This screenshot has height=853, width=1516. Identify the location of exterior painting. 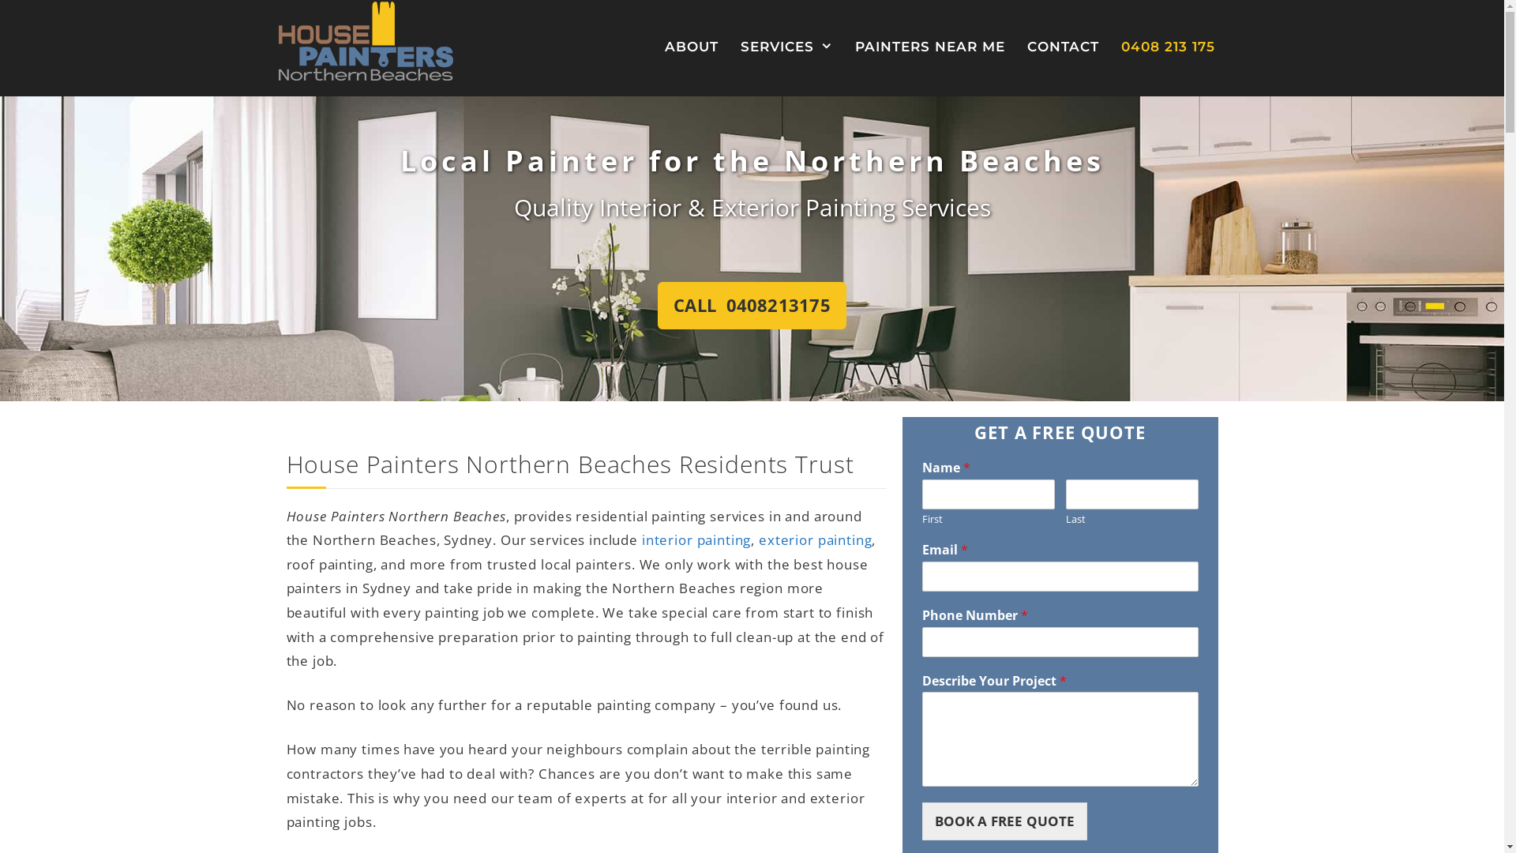
(815, 540).